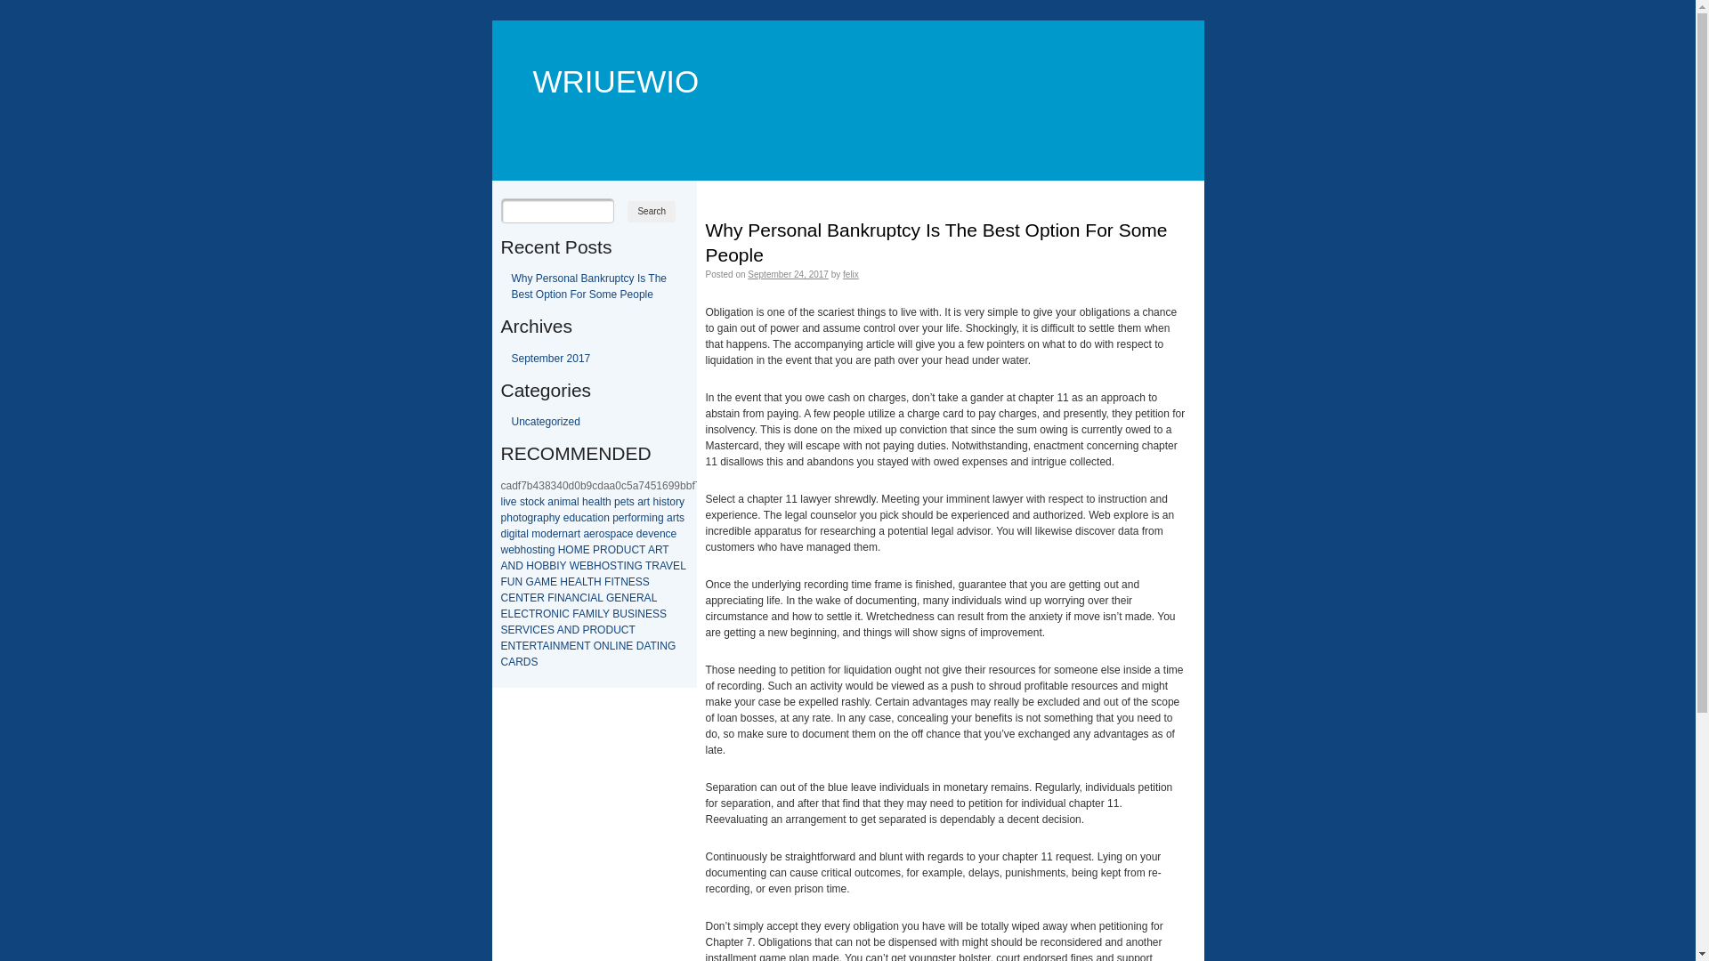 The image size is (1709, 961). I want to click on e, so click(514, 502).